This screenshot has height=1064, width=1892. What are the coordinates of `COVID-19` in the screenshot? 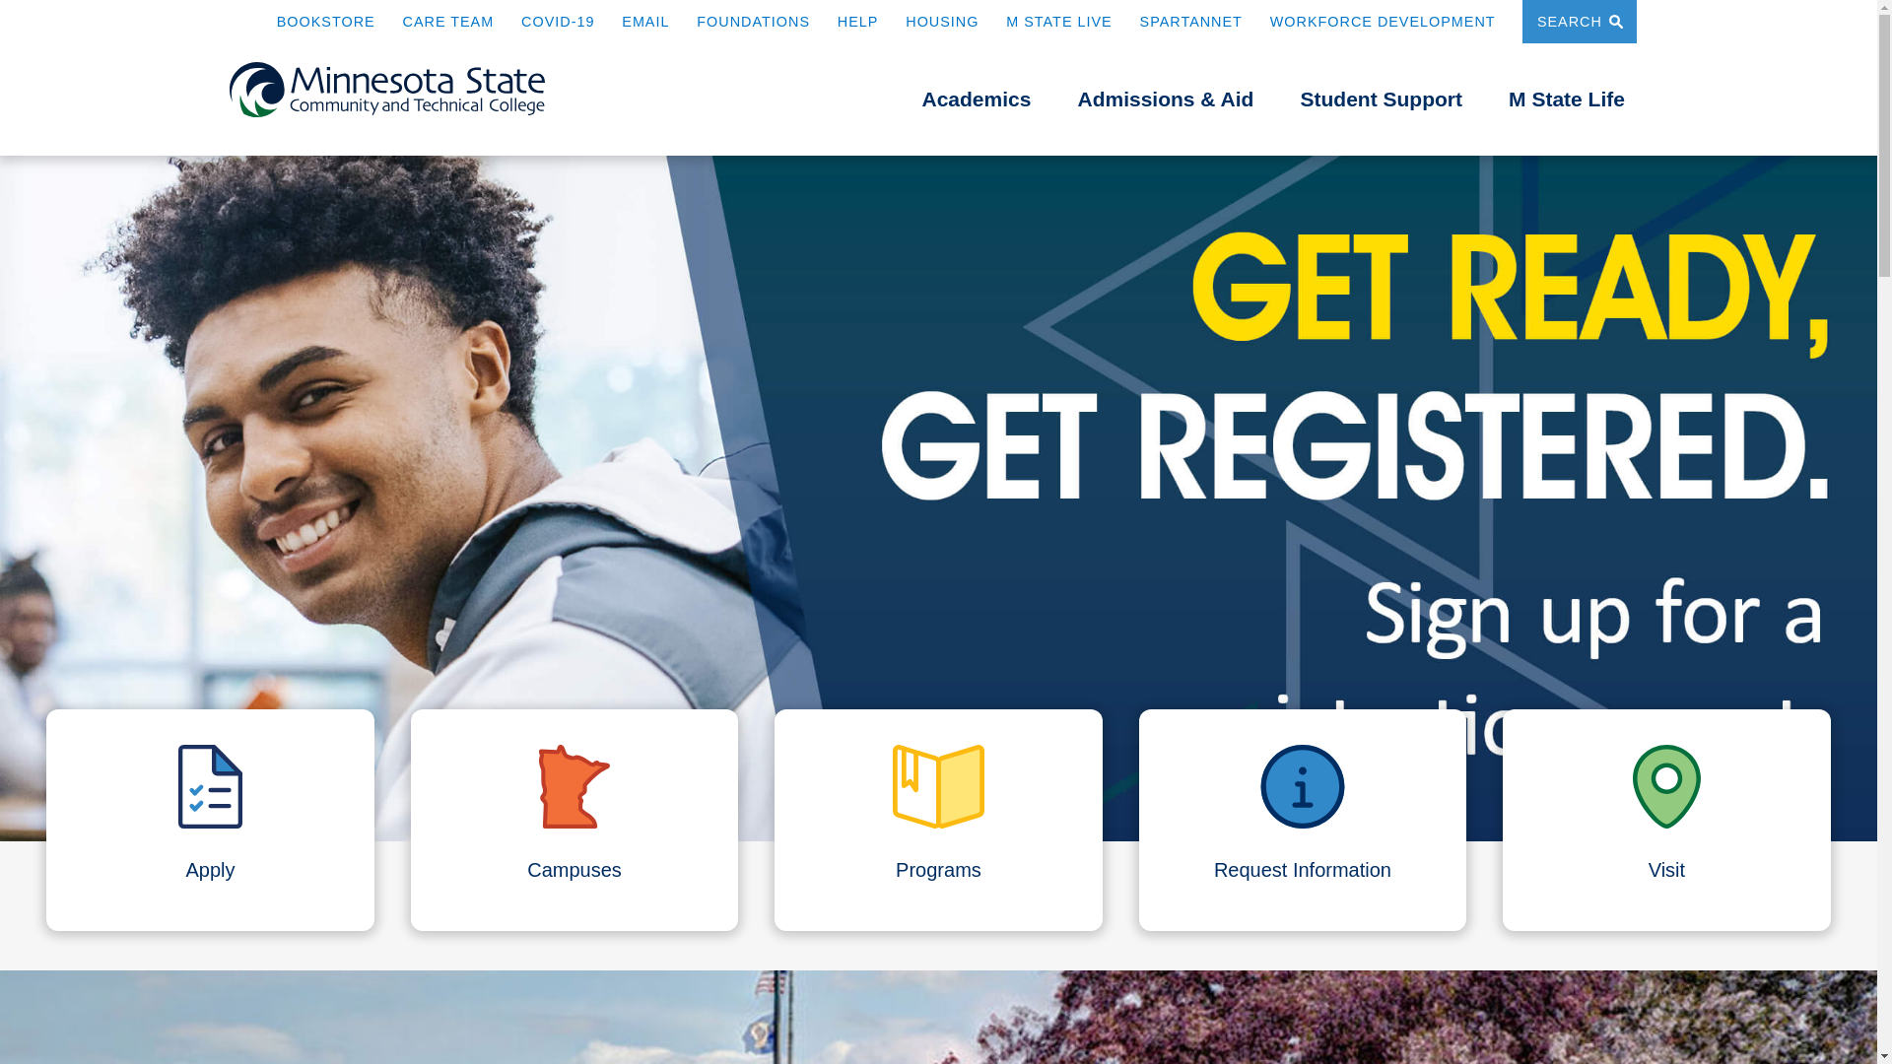 It's located at (558, 21).